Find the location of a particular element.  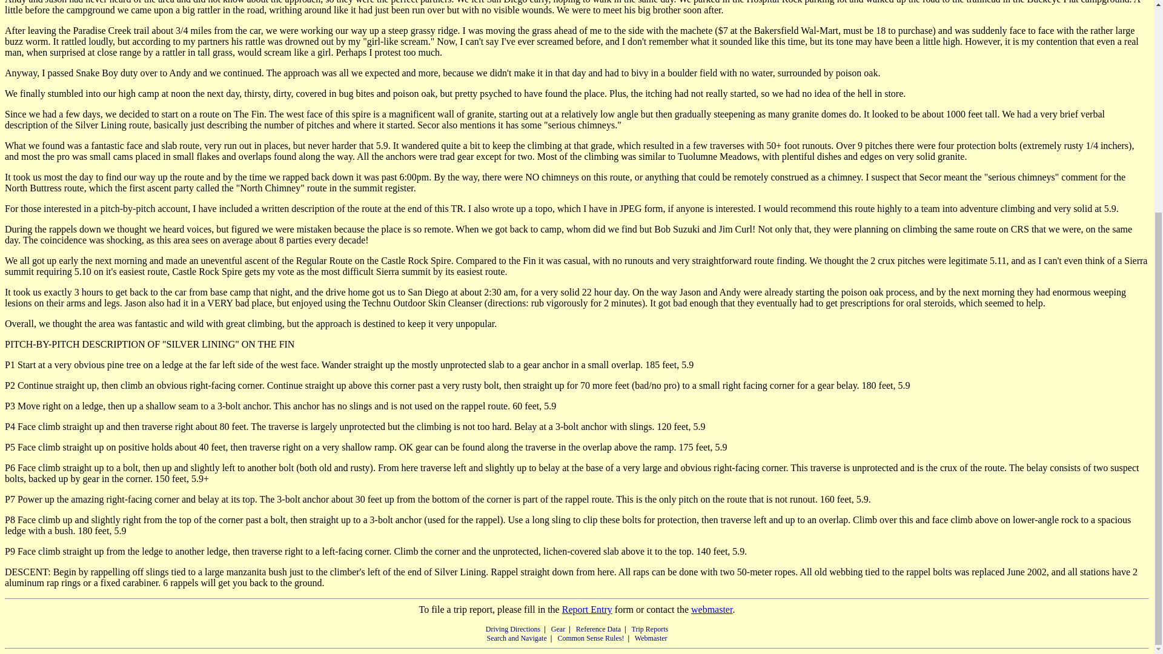

Reference Data is located at coordinates (598, 629).